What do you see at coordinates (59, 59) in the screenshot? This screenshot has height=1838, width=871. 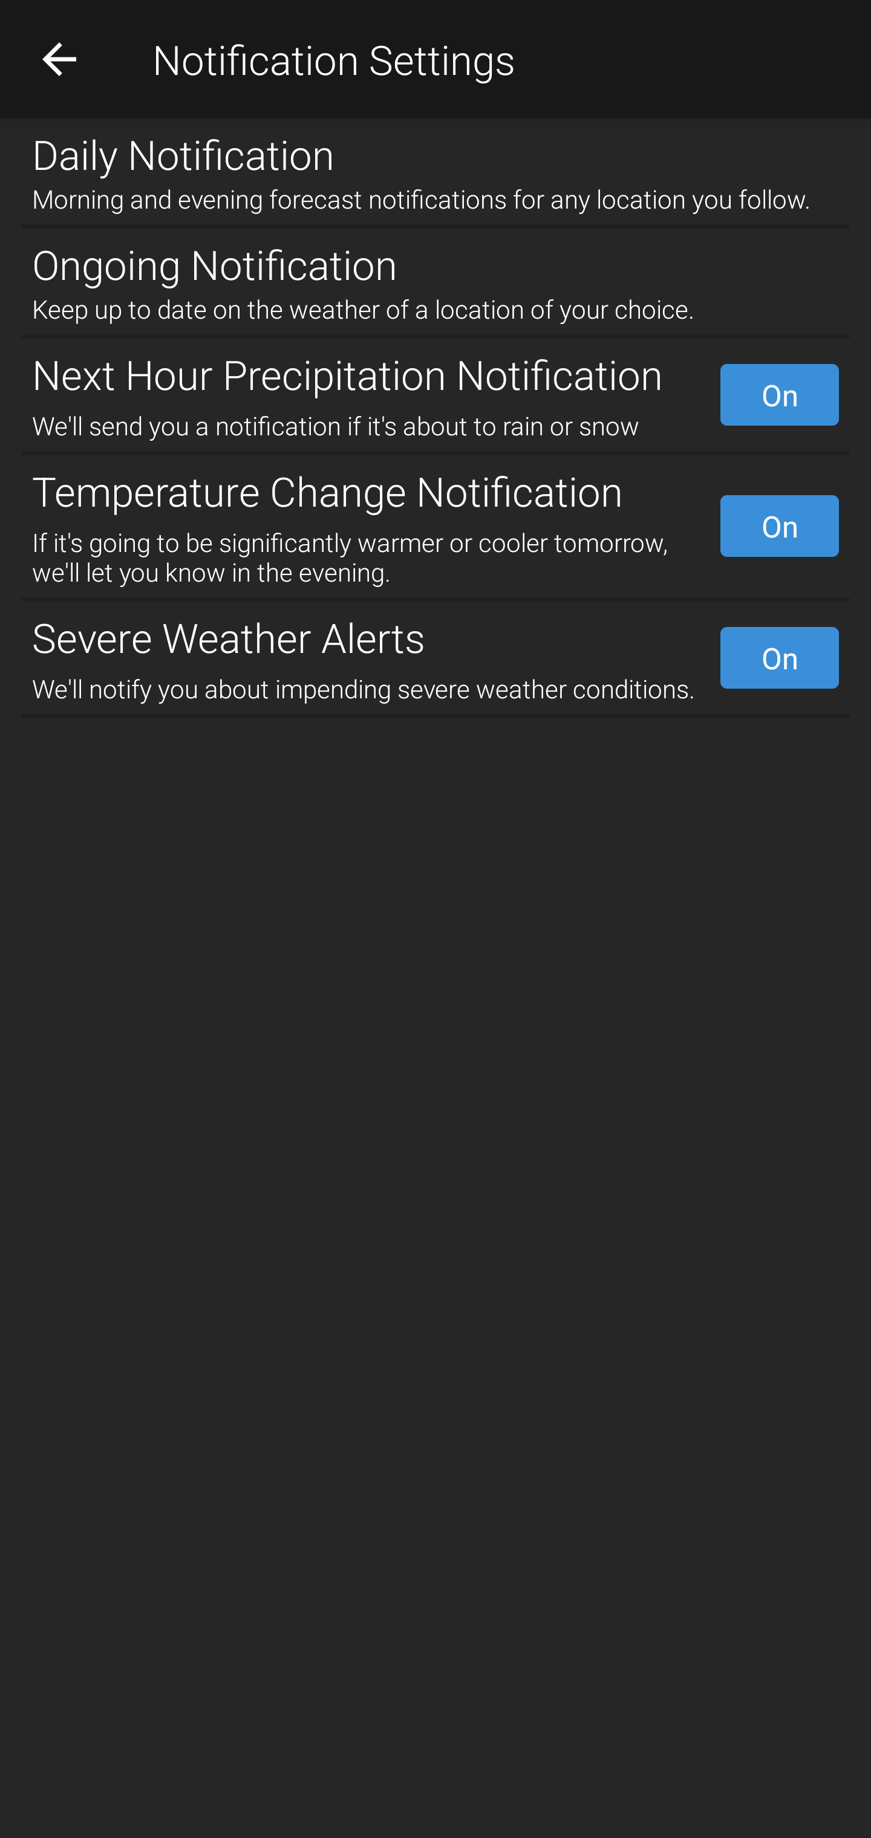 I see `Navigate up` at bounding box center [59, 59].